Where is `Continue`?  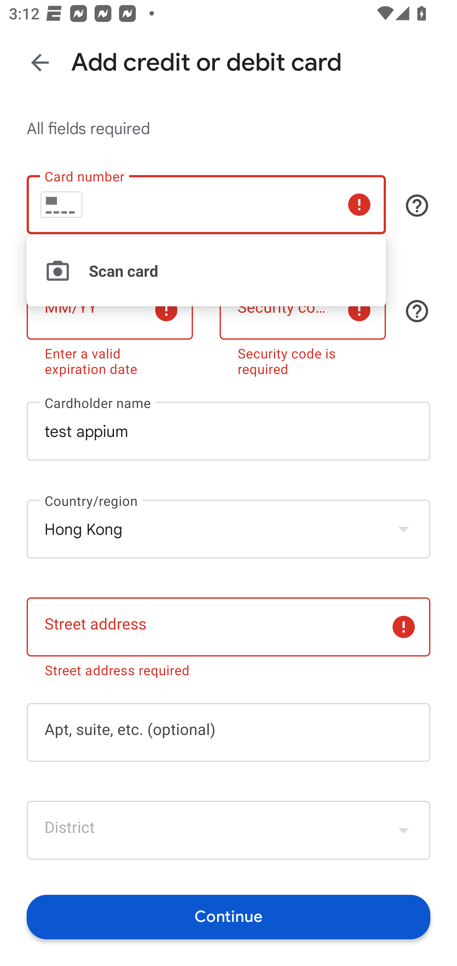
Continue is located at coordinates (228, 916).